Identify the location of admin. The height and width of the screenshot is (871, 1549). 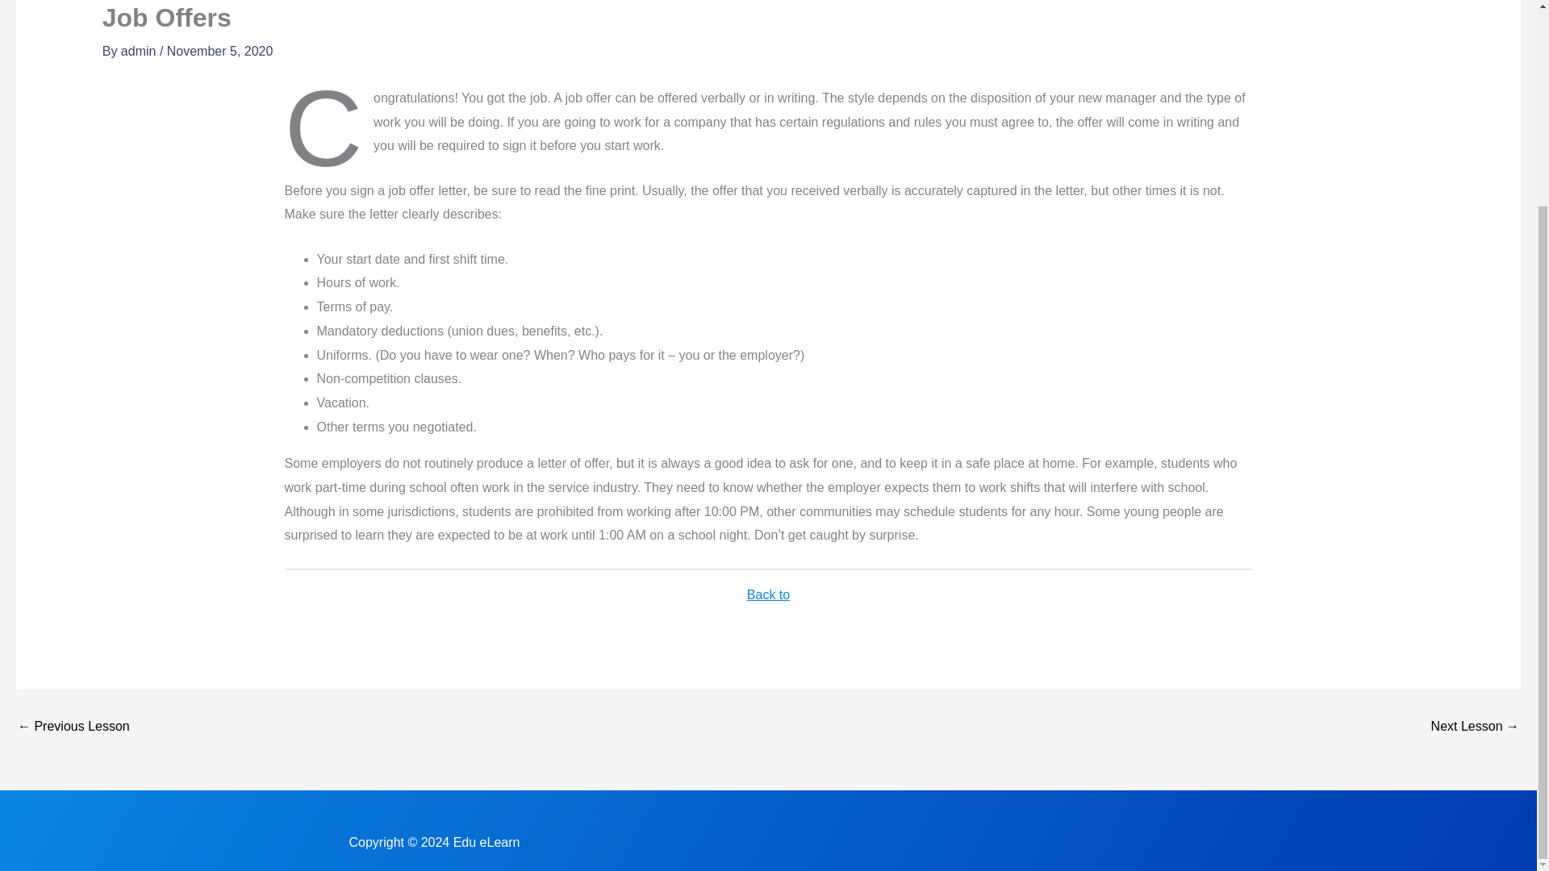
(140, 52).